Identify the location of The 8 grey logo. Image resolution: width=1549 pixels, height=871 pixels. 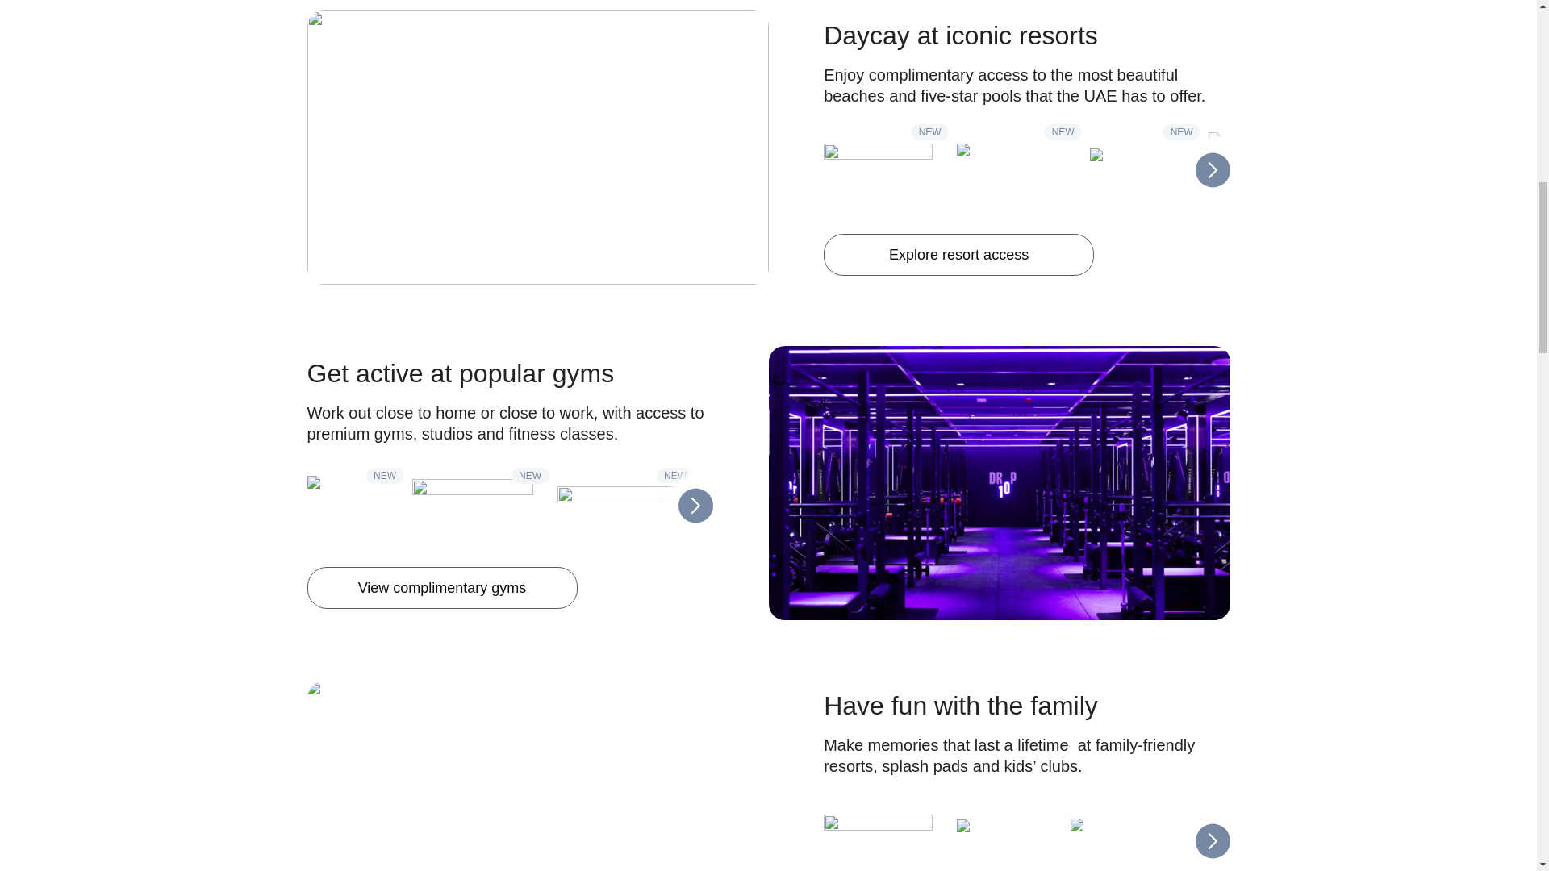
(1263, 174).